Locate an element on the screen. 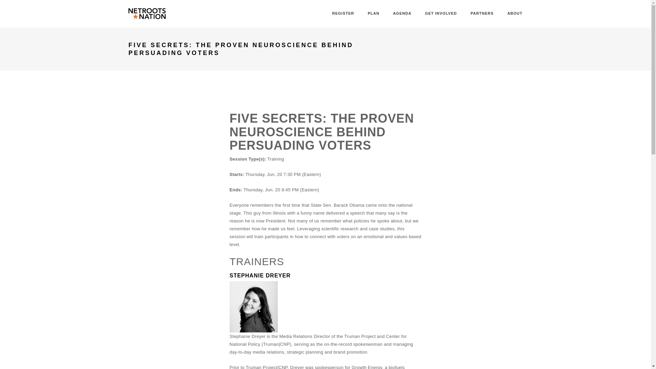  ABOUT is located at coordinates (515, 13).